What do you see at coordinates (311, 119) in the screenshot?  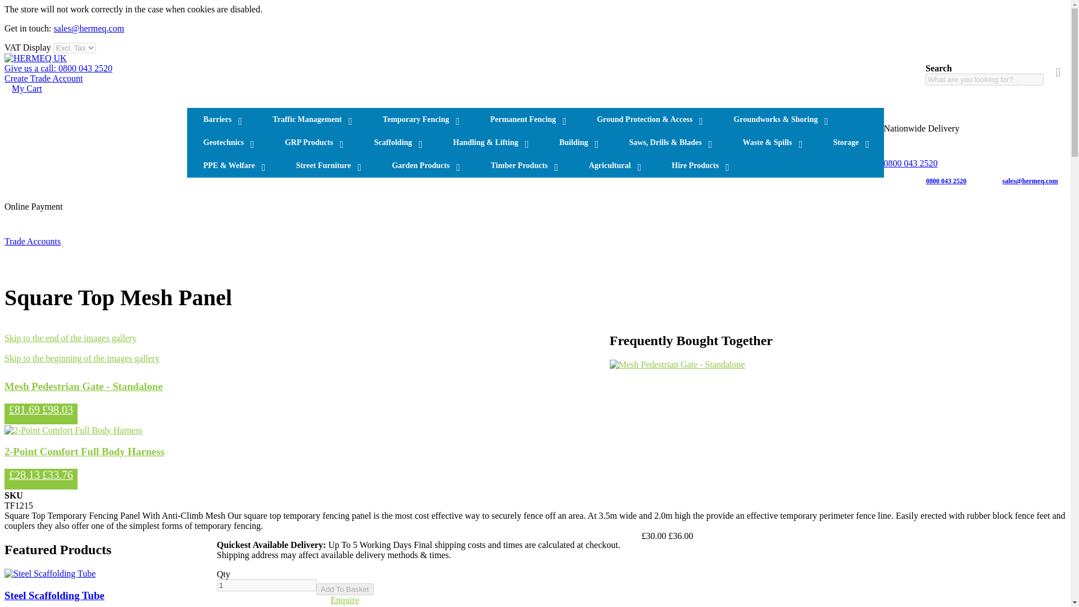 I see `Traffic Management` at bounding box center [311, 119].